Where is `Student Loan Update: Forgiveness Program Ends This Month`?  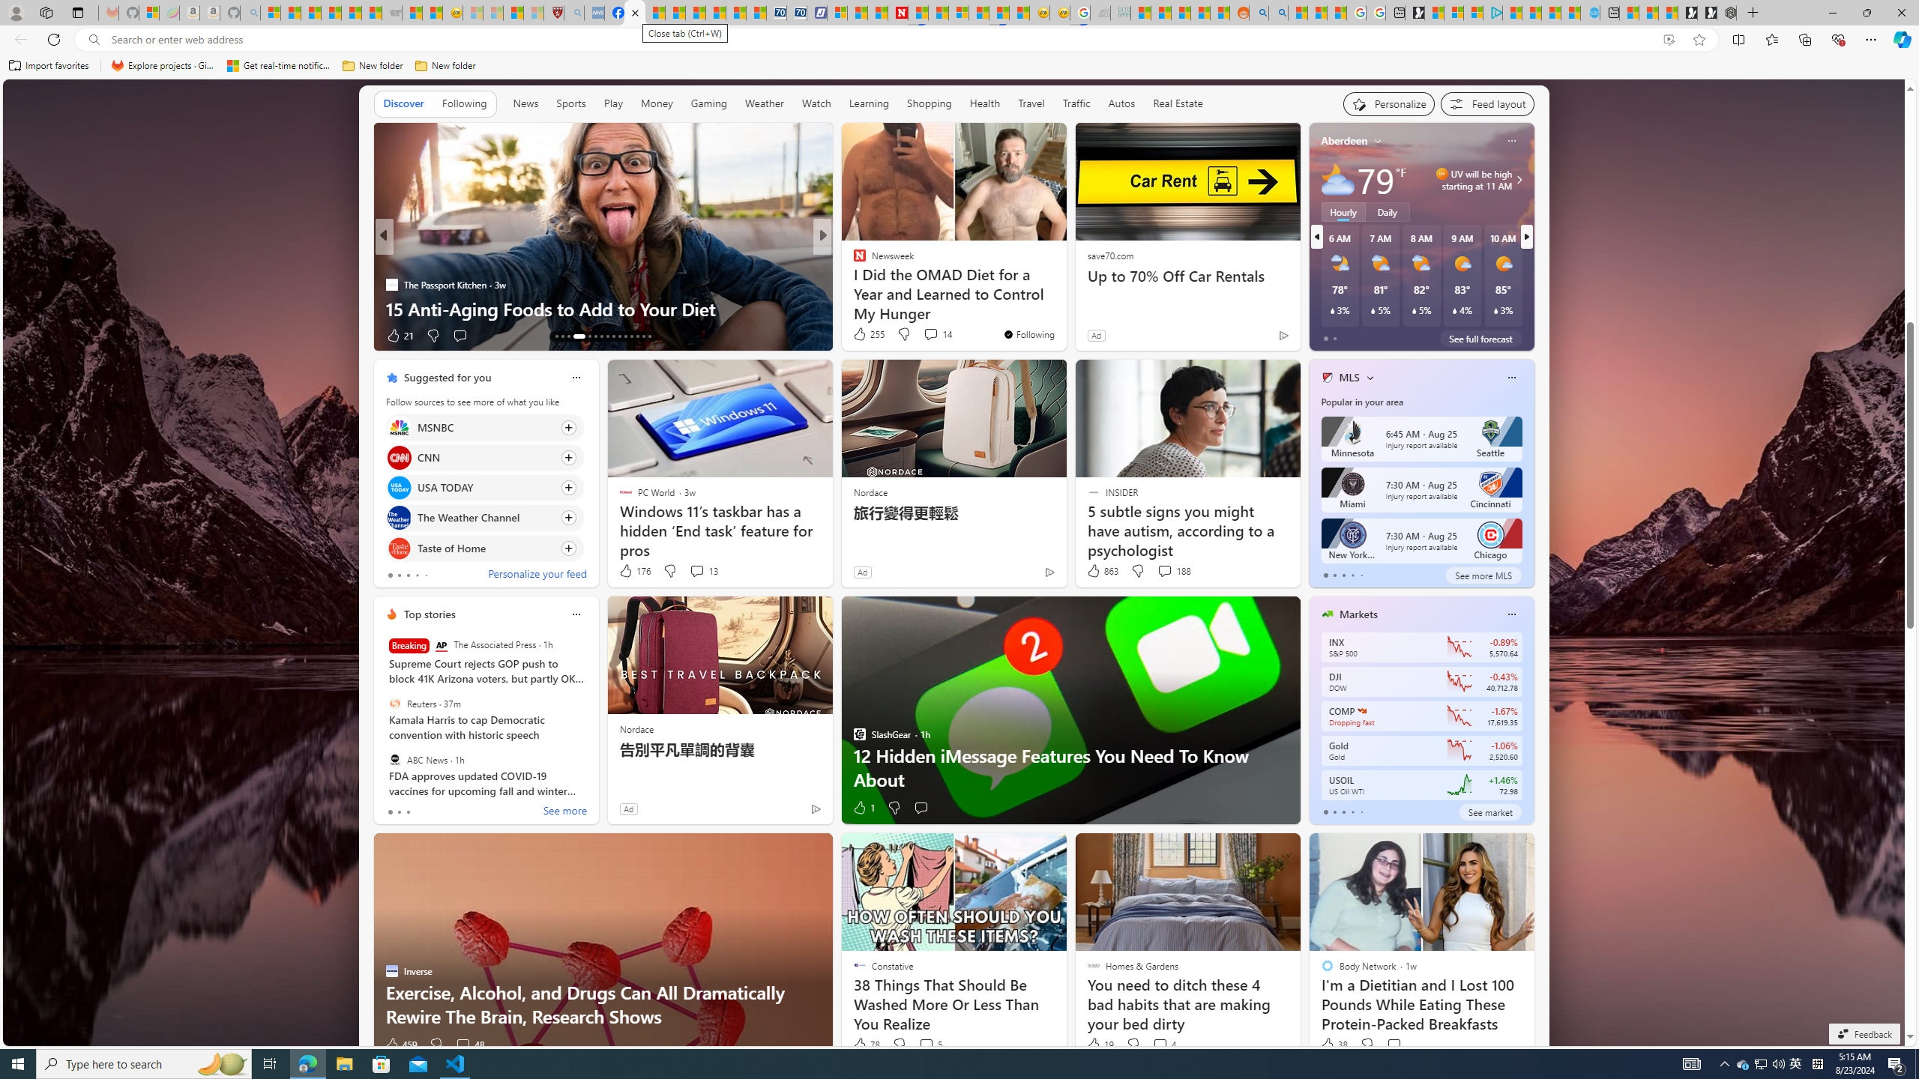 Student Loan Update: Forgiveness Program Ends This Month is located at coordinates (1200, 13).